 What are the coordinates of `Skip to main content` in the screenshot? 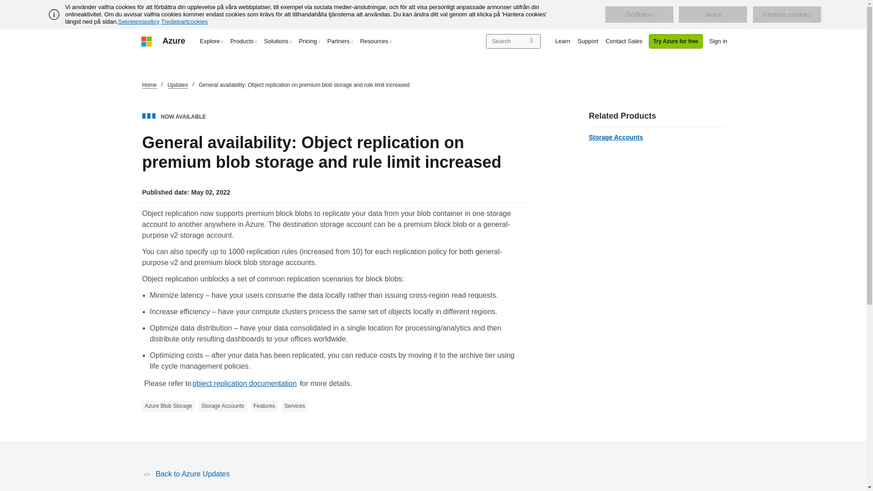 It's located at (5, 5).